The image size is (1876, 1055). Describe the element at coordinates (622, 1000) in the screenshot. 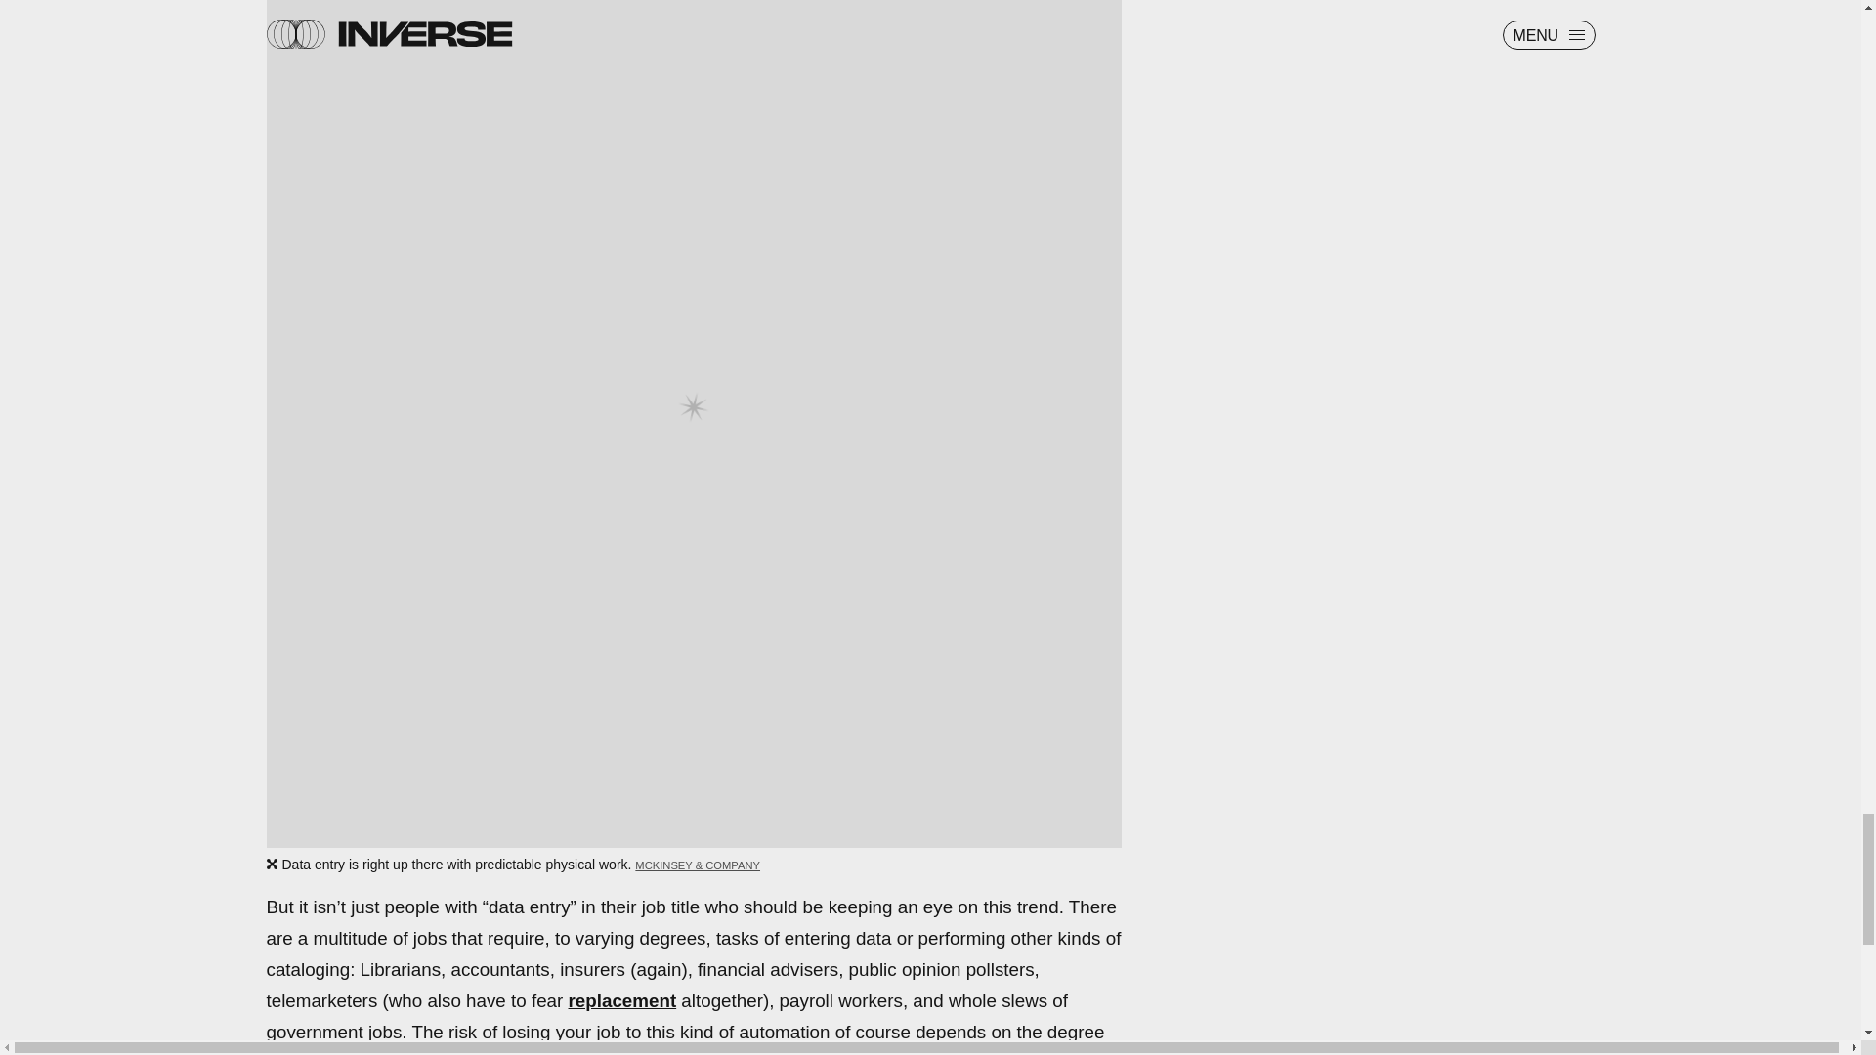

I see `replacement` at that location.